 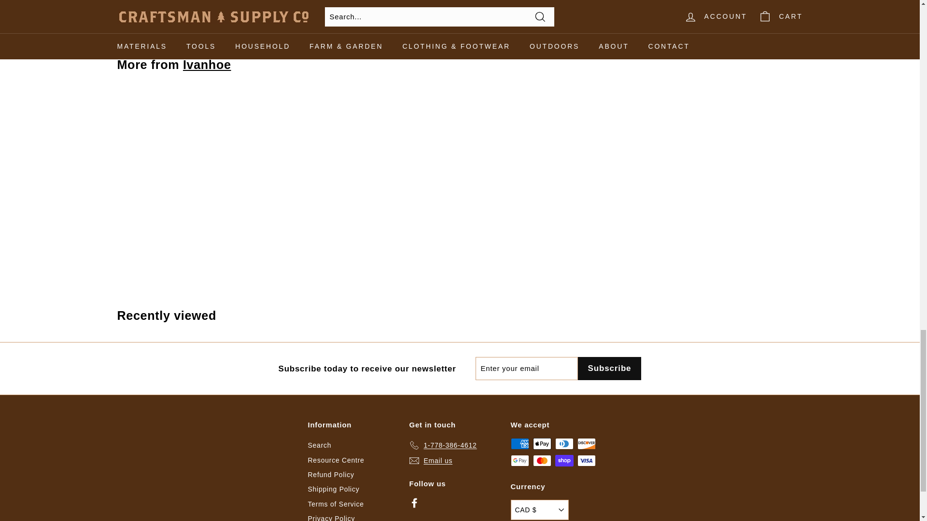 What do you see at coordinates (564, 460) in the screenshot?
I see `Shop Pay` at bounding box center [564, 460].